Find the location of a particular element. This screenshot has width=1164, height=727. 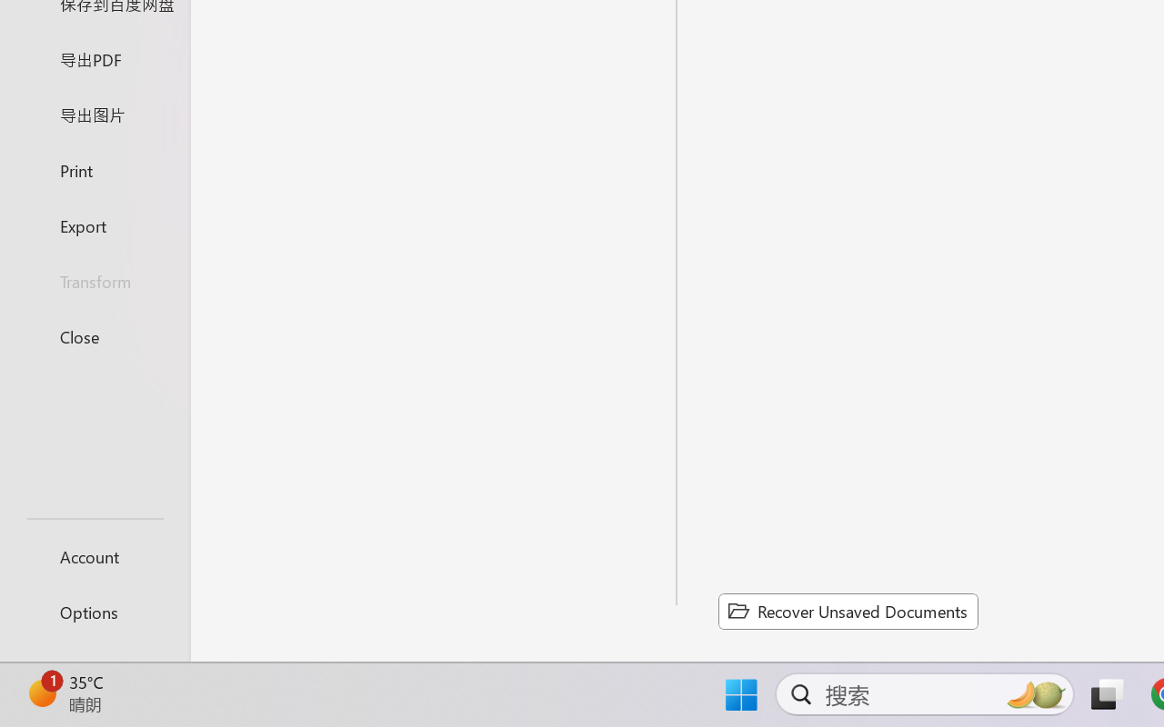

Print is located at coordinates (95, 169).